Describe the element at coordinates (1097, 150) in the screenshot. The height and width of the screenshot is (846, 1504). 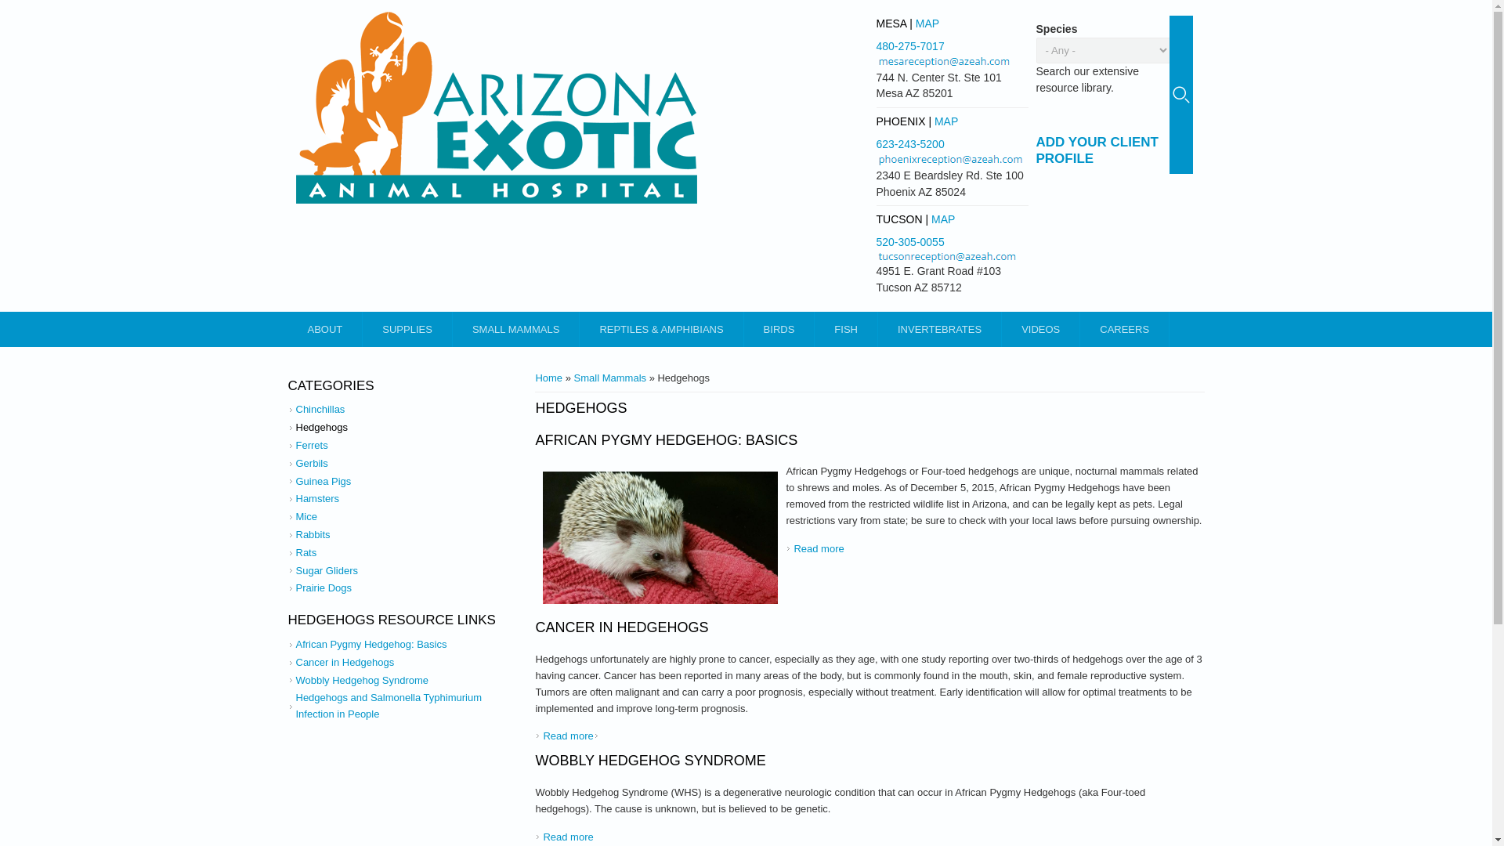
I see `ADD YOUR CLIENT PROFILE` at that location.